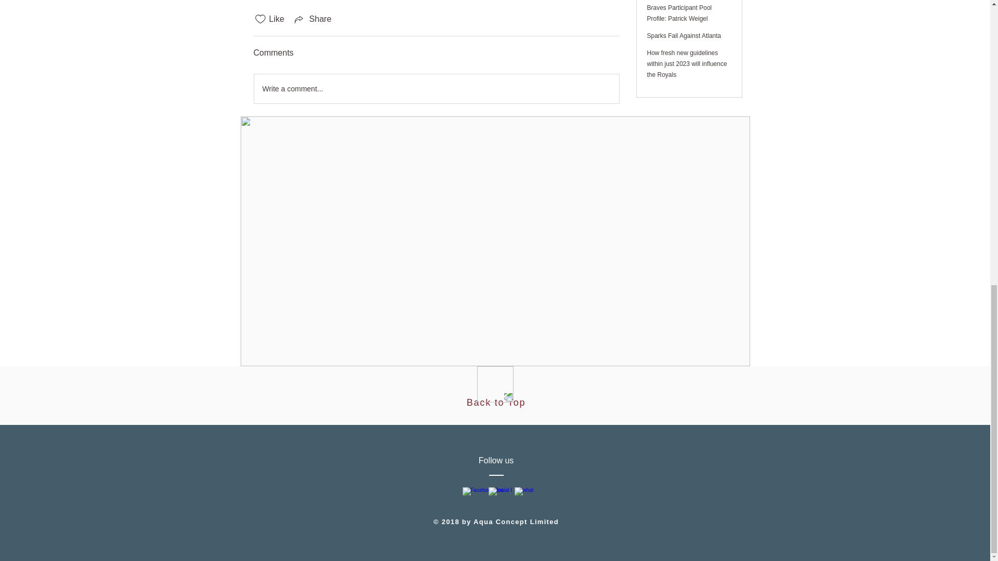 The width and height of the screenshot is (998, 561). I want to click on Write a comment..., so click(436, 88).